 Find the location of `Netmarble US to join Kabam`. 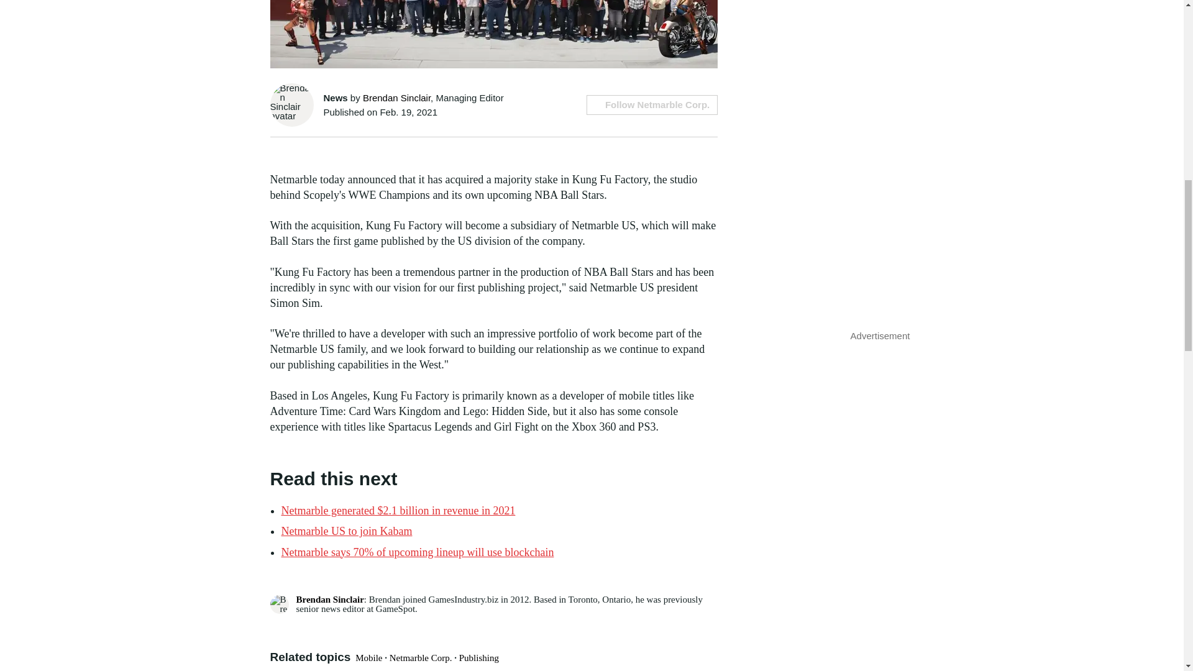

Netmarble US to join Kabam is located at coordinates (345, 531).